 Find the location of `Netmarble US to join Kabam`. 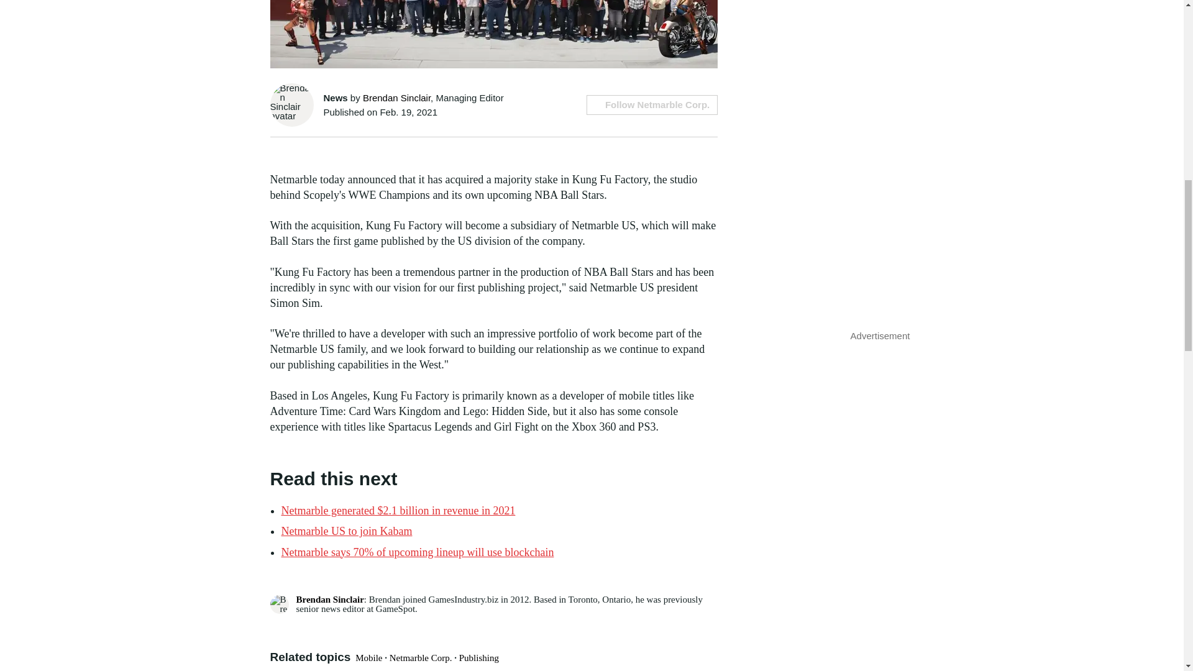

Netmarble US to join Kabam is located at coordinates (345, 531).